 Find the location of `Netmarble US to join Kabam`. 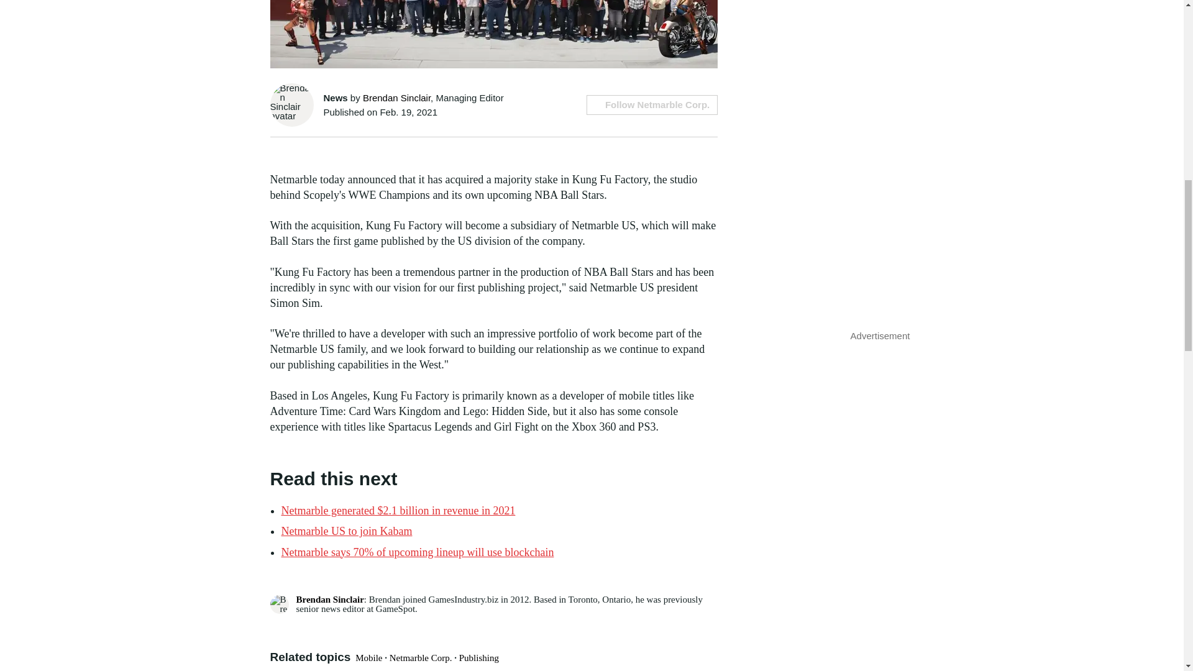

Netmarble US to join Kabam is located at coordinates (345, 531).